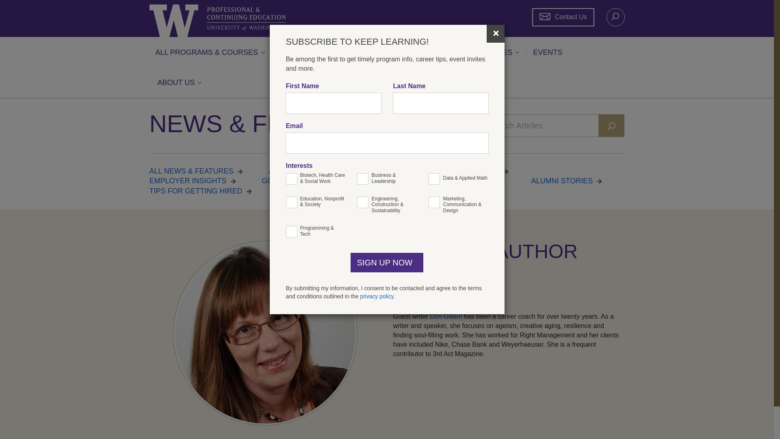  Describe the element at coordinates (316, 52) in the screenshot. I see `ONLINE PROGRAMS` at that location.